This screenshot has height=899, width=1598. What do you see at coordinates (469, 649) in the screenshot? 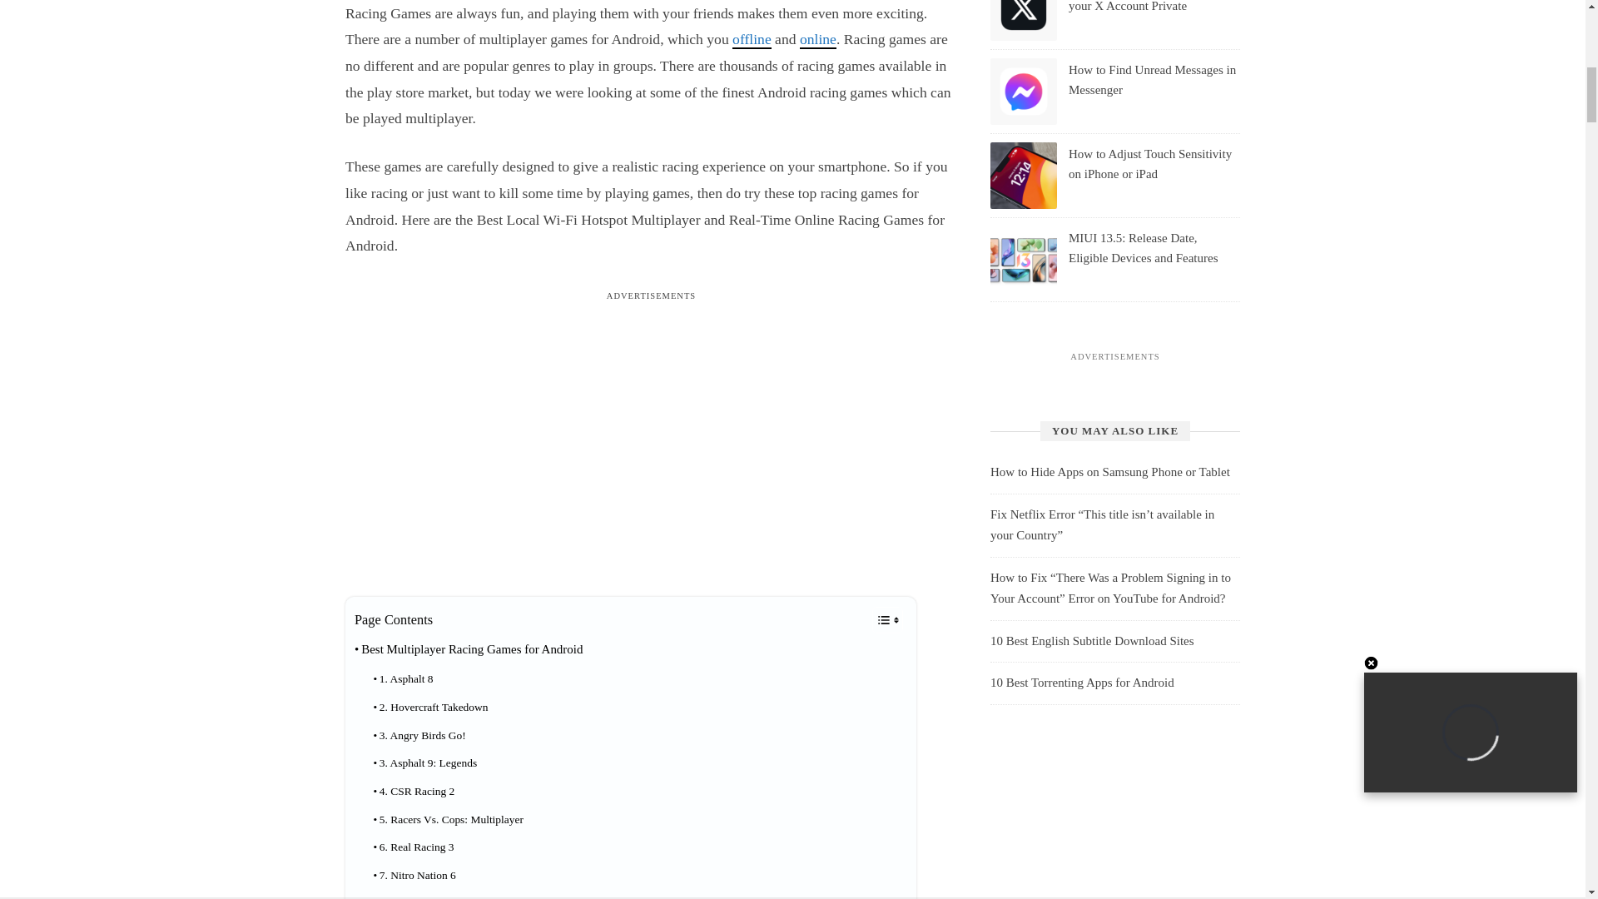
I see `Best Multiplayer Racing Games for Android` at bounding box center [469, 649].